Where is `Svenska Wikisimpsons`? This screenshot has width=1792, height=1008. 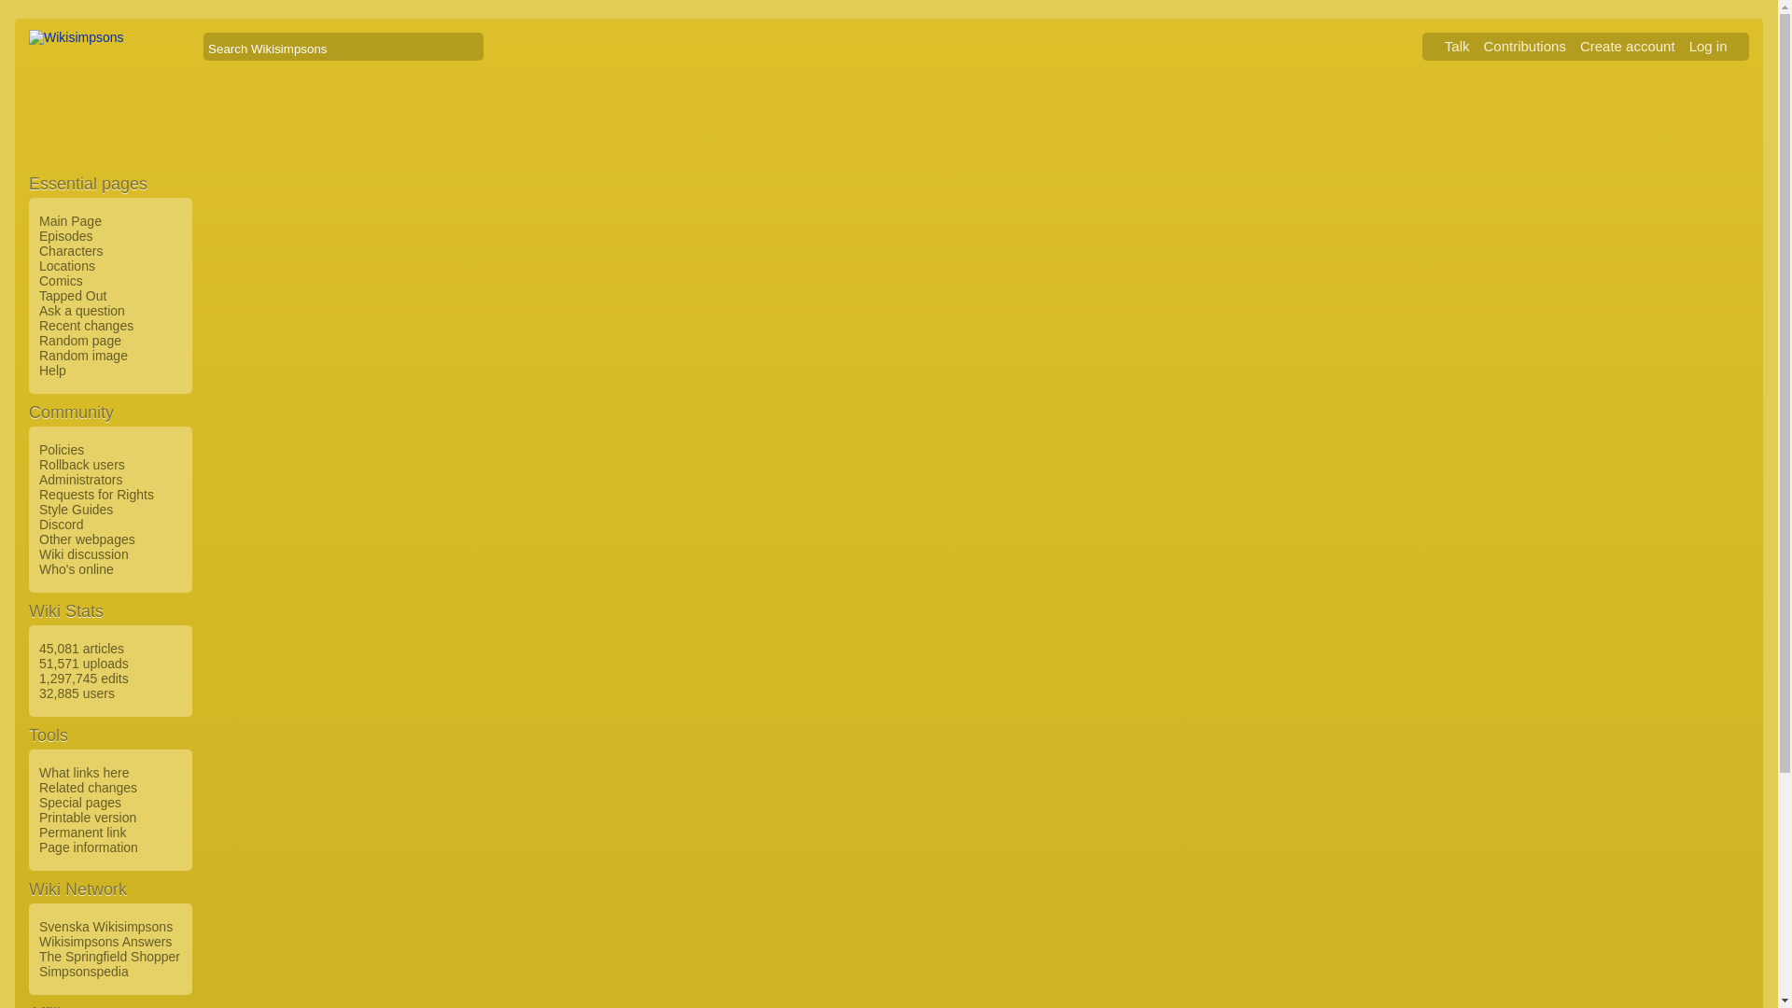
Svenska Wikisimpsons is located at coordinates (103, 926).